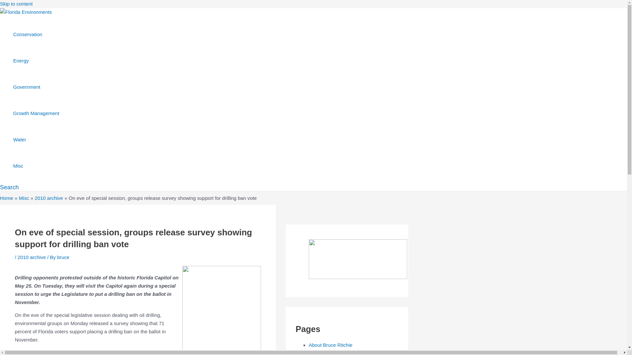 This screenshot has height=355, width=632. Describe the element at coordinates (36, 113) in the screenshot. I see `Growth Management` at that location.